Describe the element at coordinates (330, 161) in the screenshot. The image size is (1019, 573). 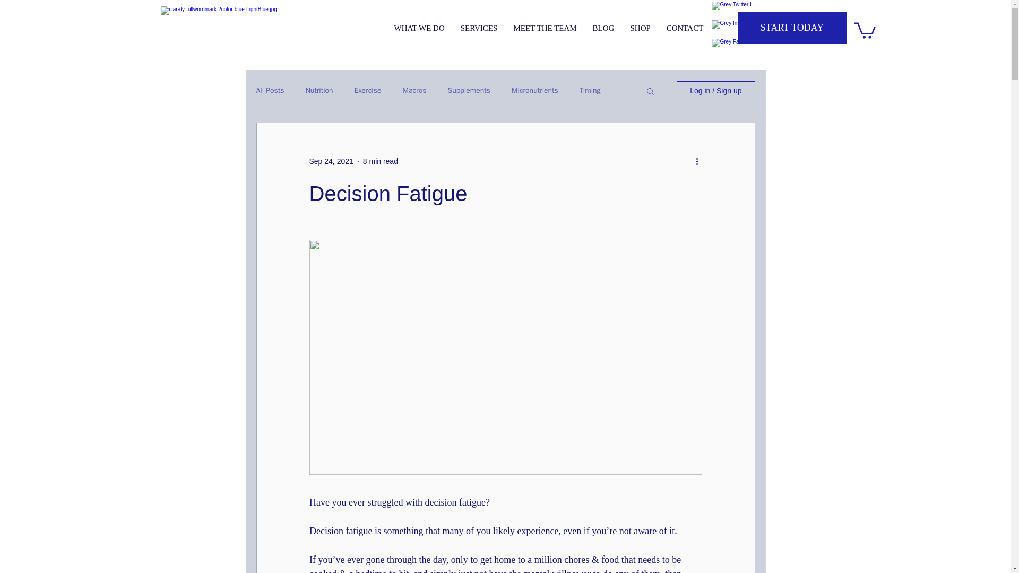
I see `Sep 24, 2021` at that location.